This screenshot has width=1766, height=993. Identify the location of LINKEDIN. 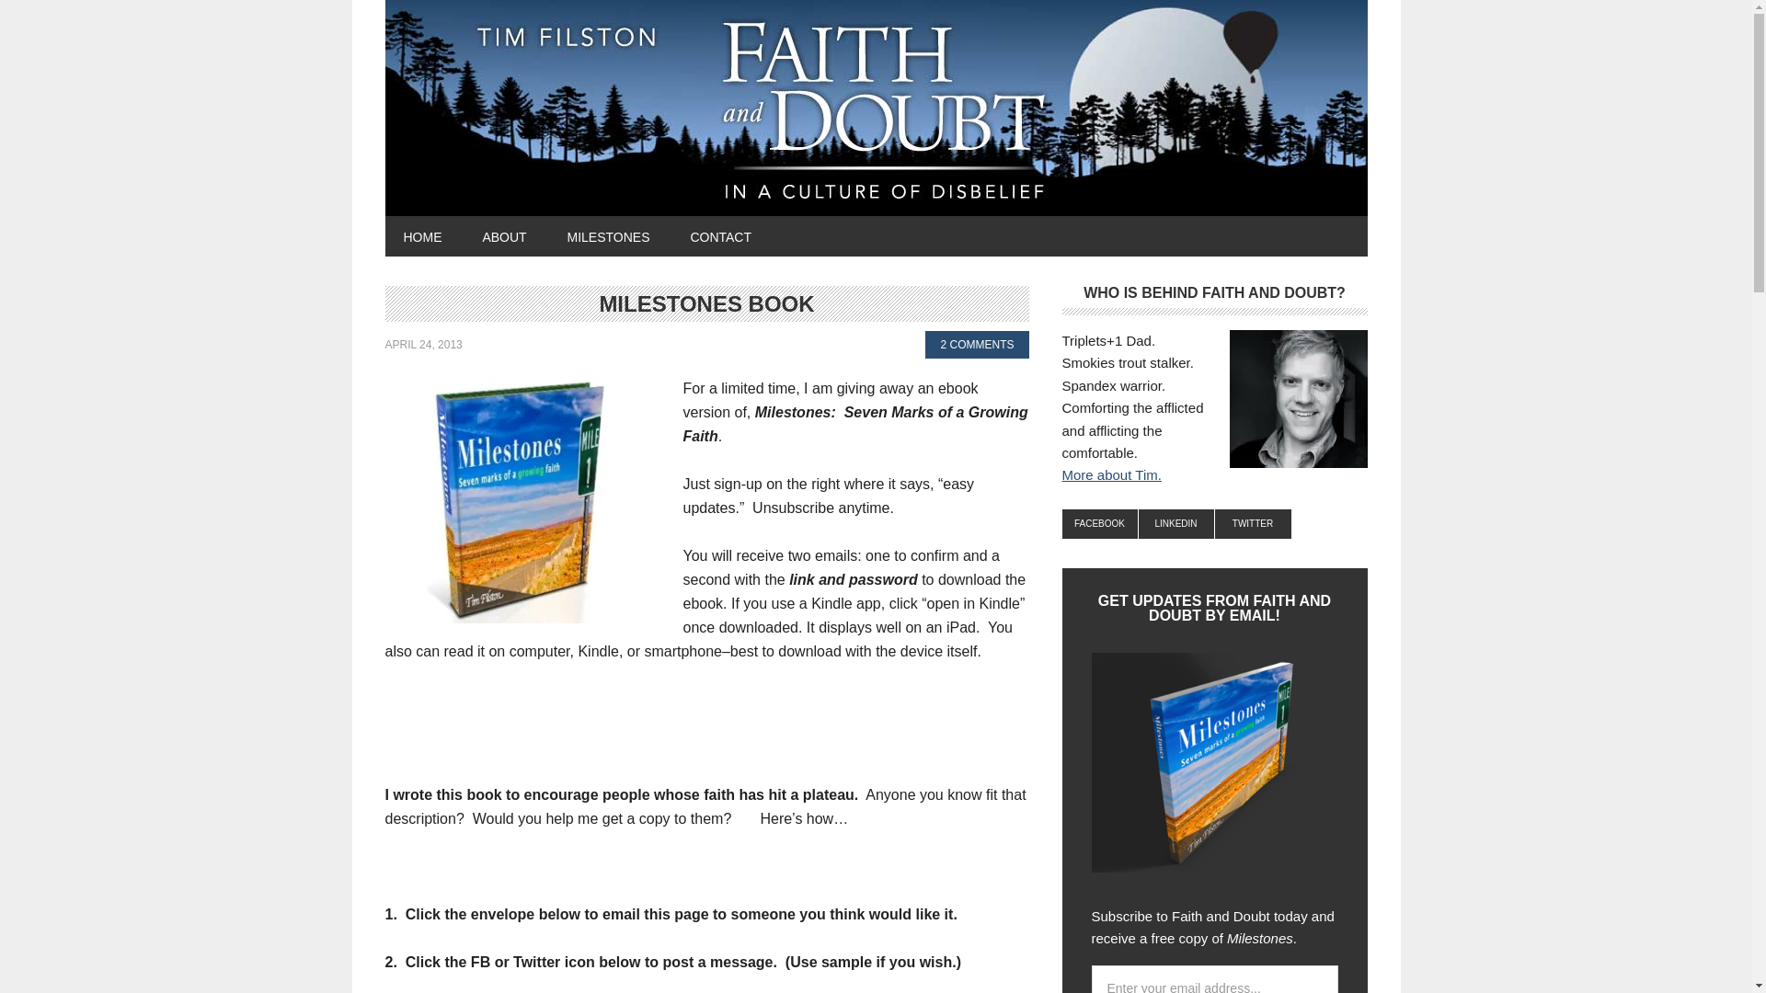
(1176, 524).